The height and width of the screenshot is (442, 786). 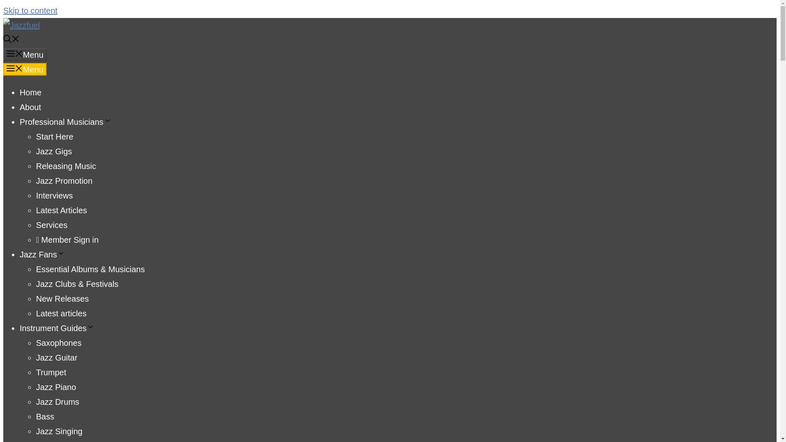 I want to click on Jazz Gigs, so click(x=54, y=151).